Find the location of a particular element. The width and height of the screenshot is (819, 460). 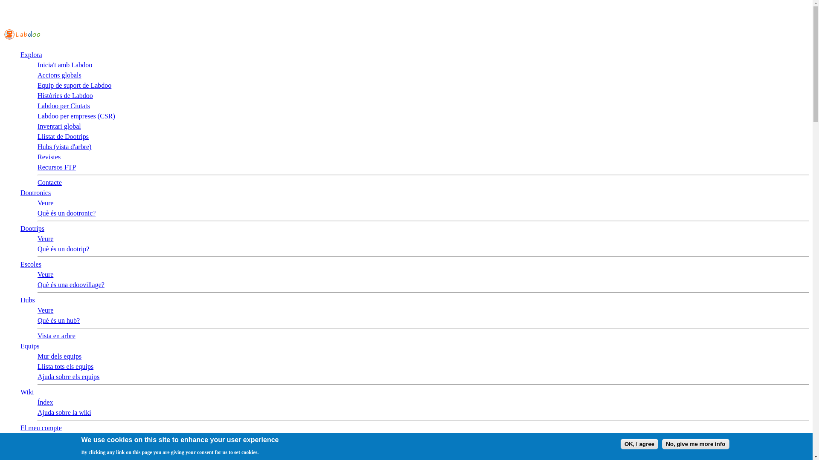

Veure is located at coordinates (45, 203).